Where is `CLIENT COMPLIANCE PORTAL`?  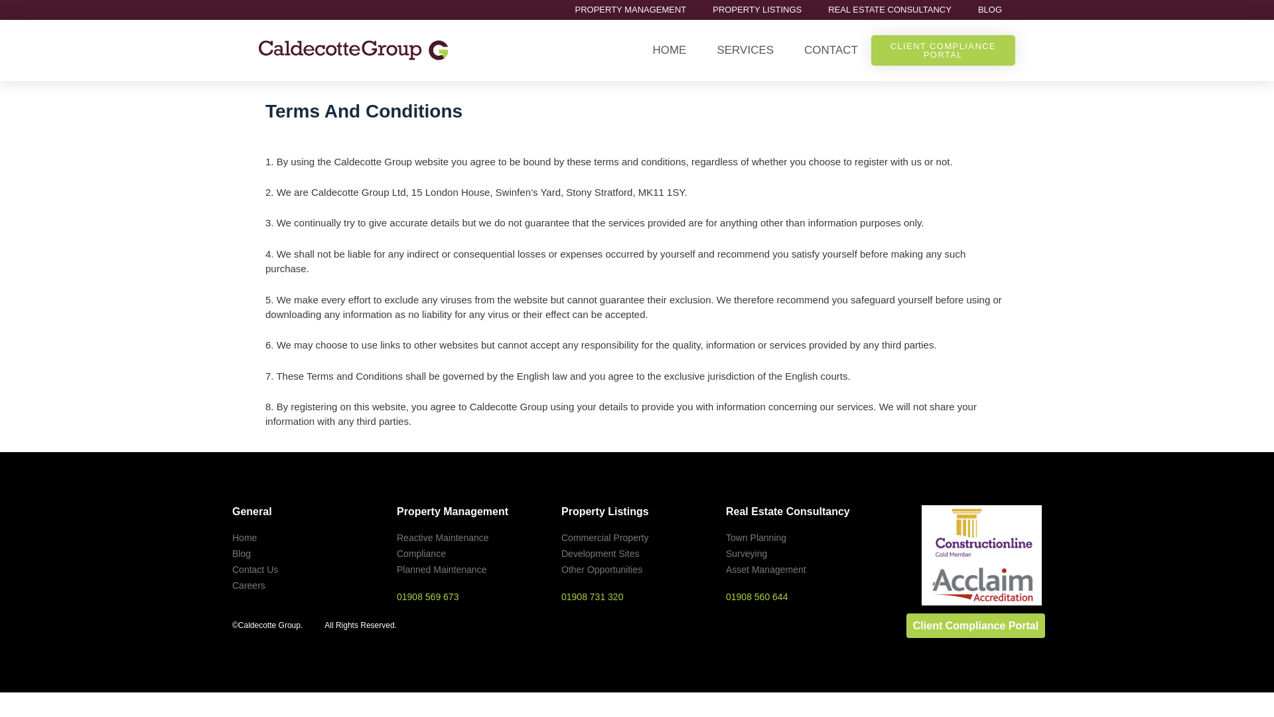
CLIENT COMPLIANCE PORTAL is located at coordinates (944, 50).